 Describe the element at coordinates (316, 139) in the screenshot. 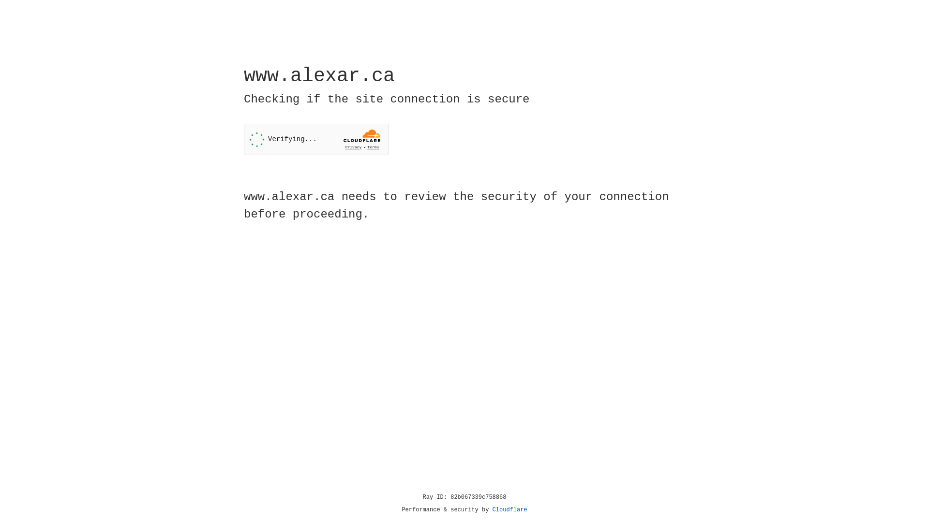

I see `Widget containing a Cloudflare security challenge` at that location.